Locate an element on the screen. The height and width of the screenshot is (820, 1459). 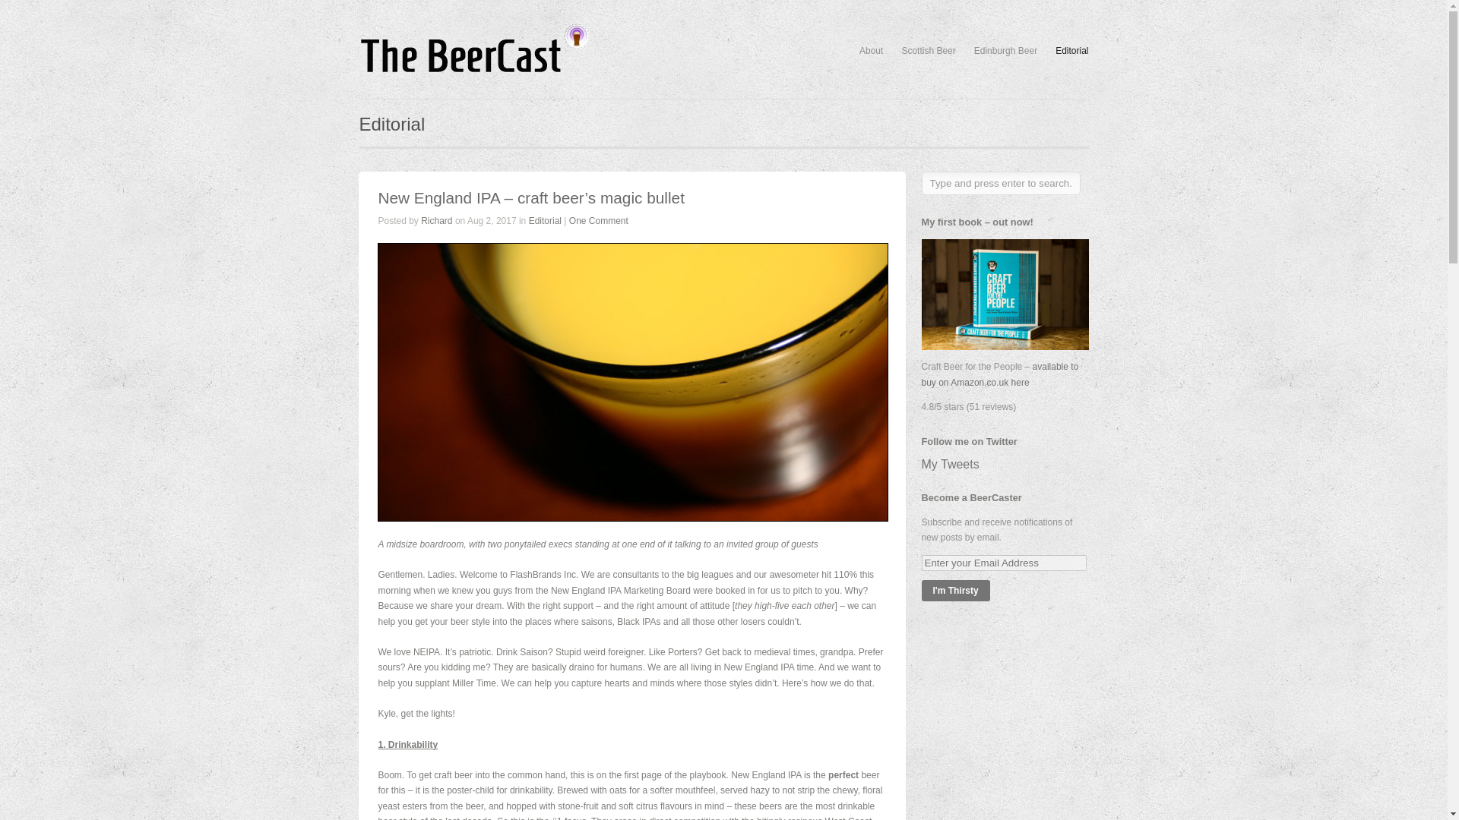
One Comment is located at coordinates (599, 221).